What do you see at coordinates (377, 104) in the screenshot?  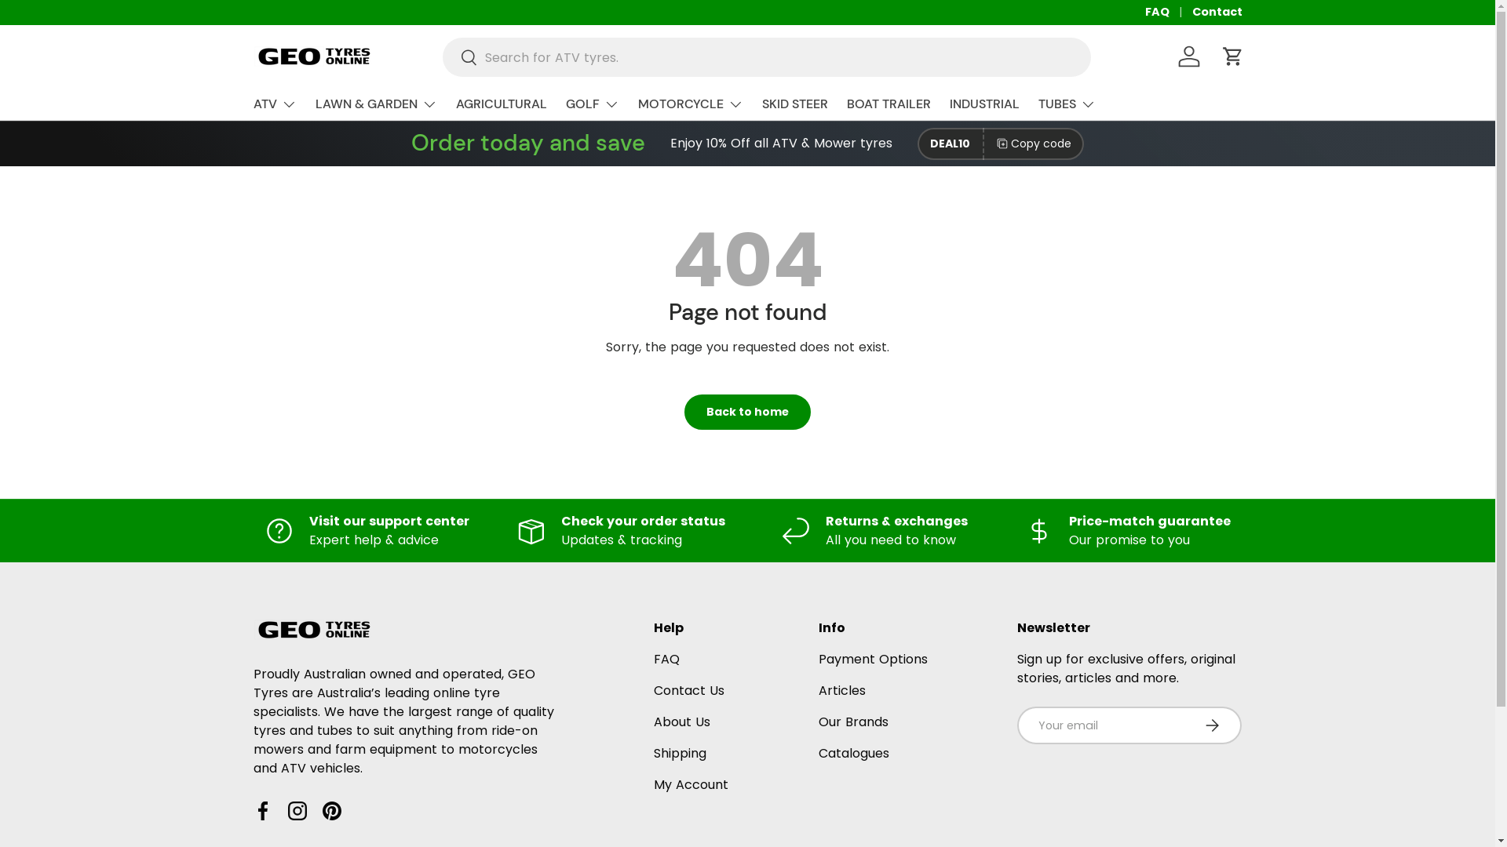 I see `LAWN & GARDEN` at bounding box center [377, 104].